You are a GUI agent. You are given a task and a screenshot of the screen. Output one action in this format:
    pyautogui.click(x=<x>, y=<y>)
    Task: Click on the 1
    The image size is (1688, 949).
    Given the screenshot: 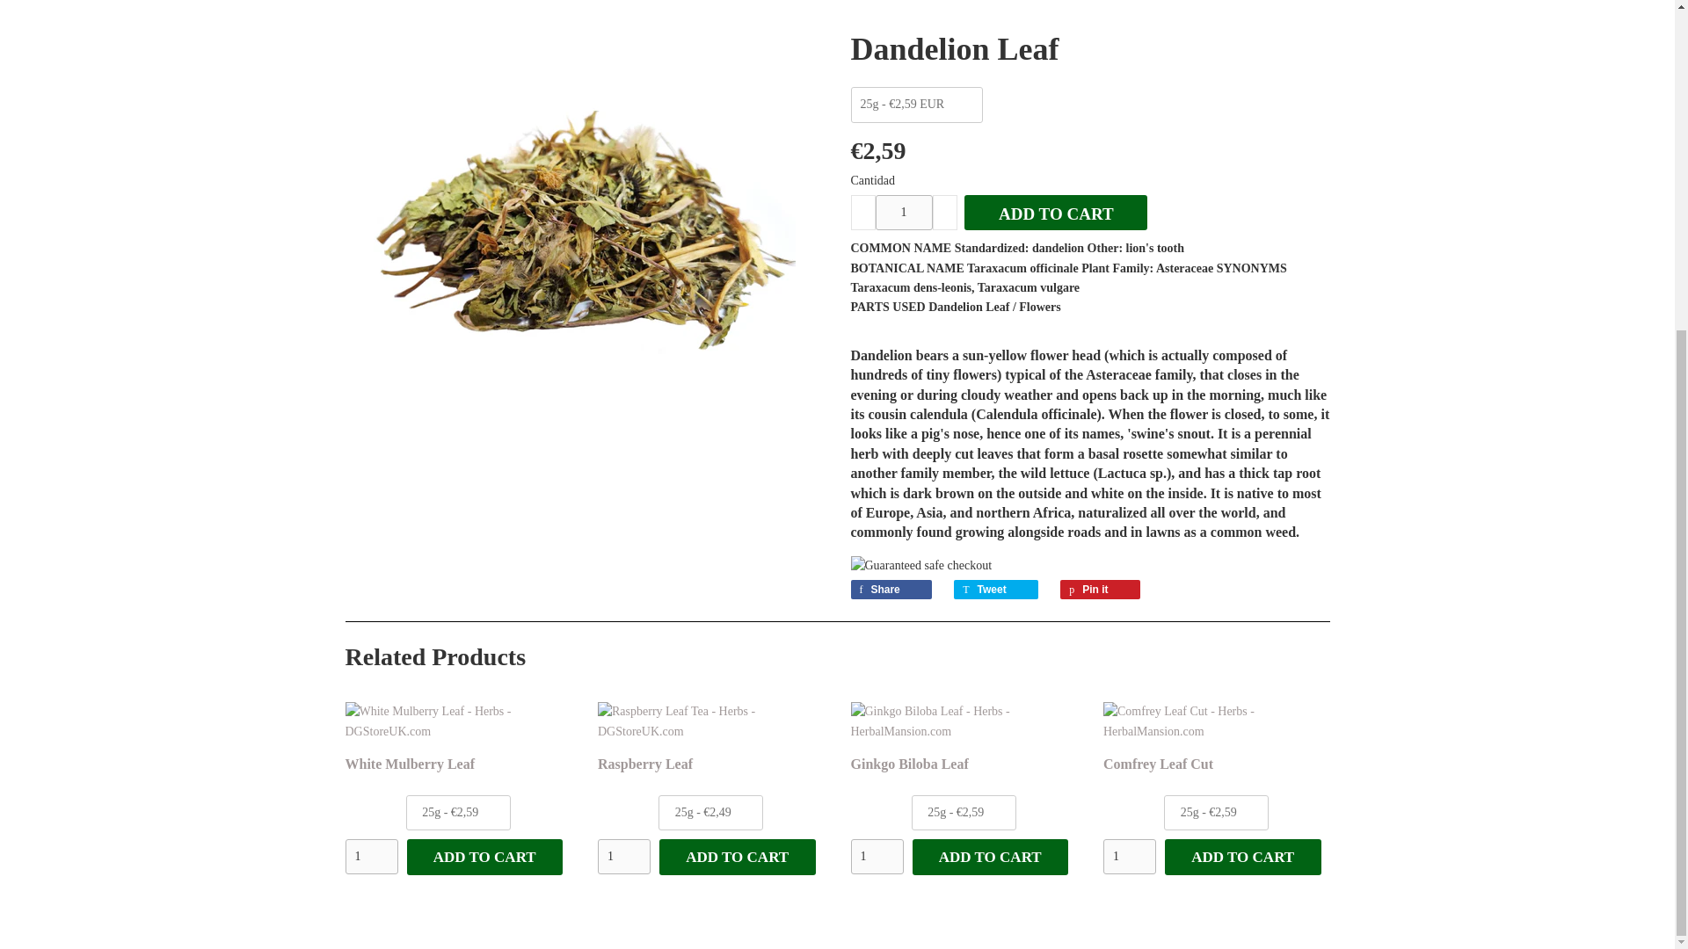 What is the action you would take?
    pyautogui.click(x=877, y=856)
    